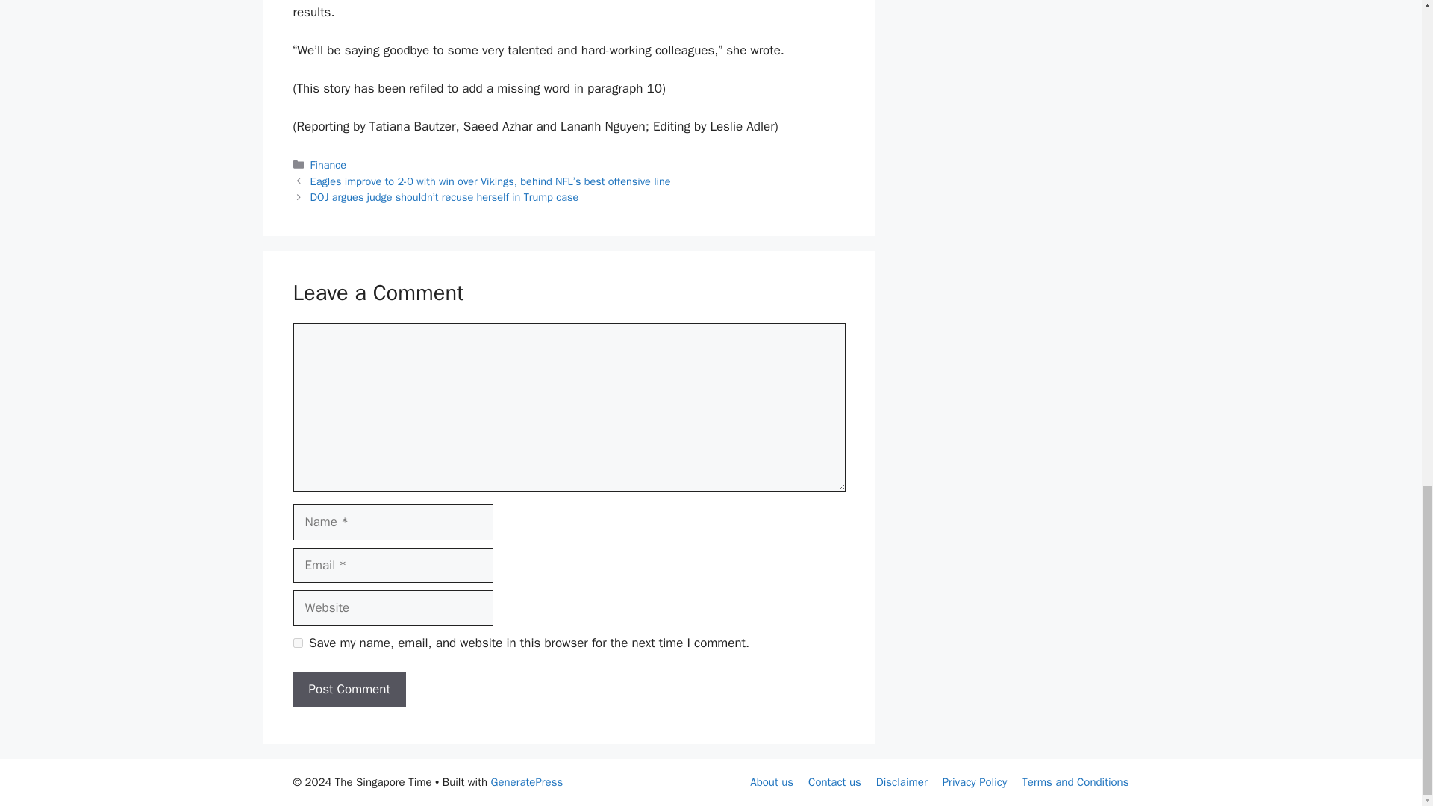 This screenshot has height=806, width=1433. I want to click on Terms and Conditions, so click(1075, 782).